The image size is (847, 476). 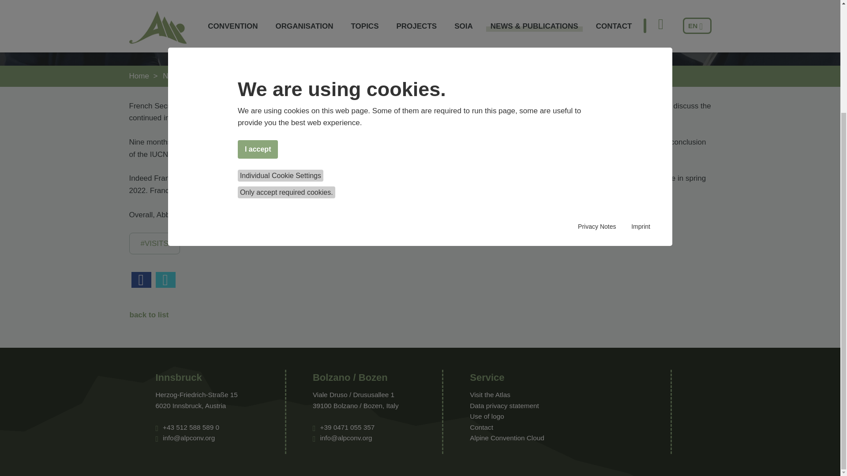 I want to click on Only accept required cookies., so click(x=287, y=50).